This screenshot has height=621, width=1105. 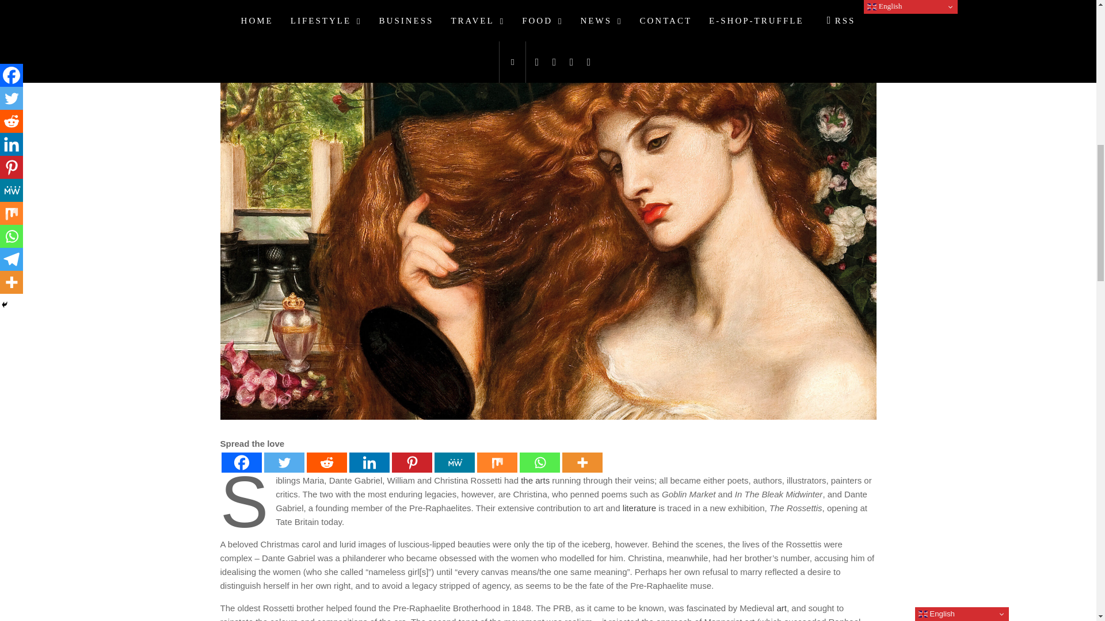 I want to click on MeWe, so click(x=454, y=462).